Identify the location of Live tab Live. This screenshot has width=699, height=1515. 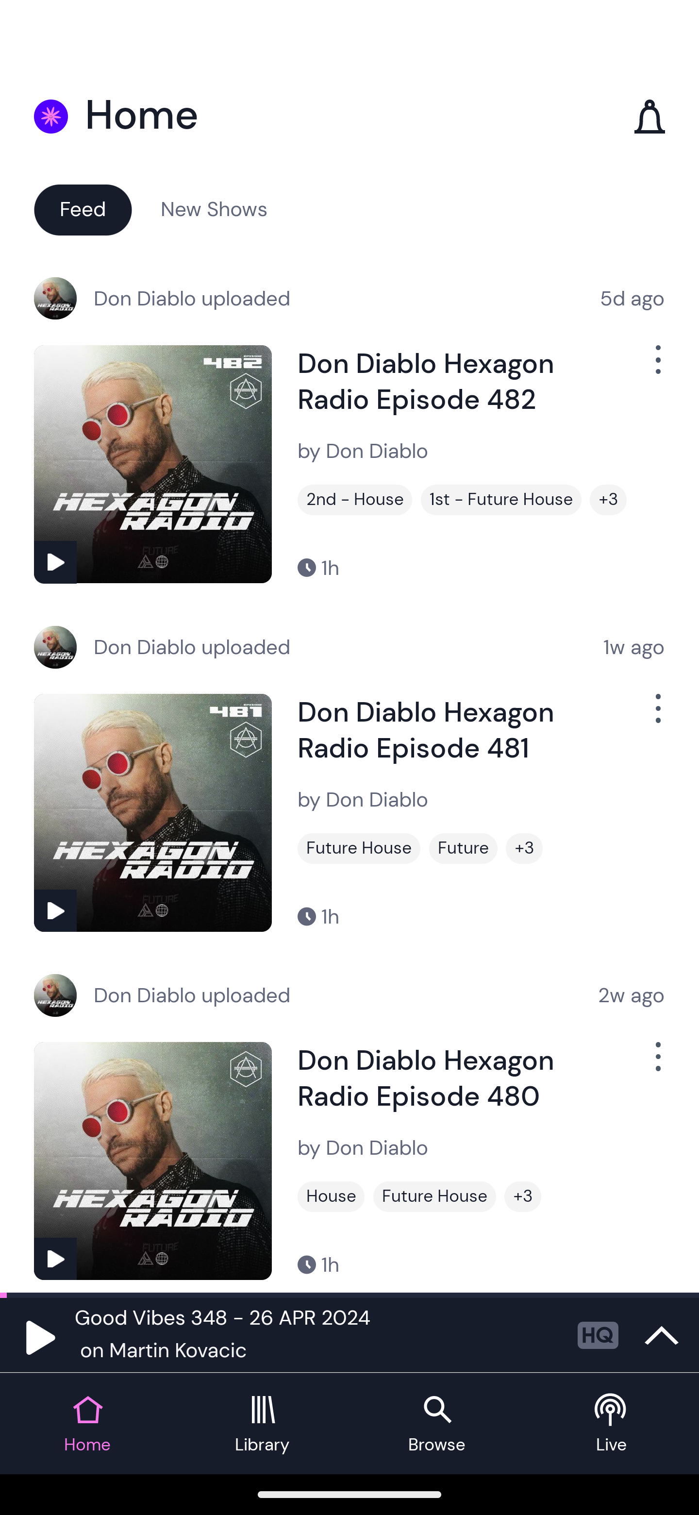
(612, 1424).